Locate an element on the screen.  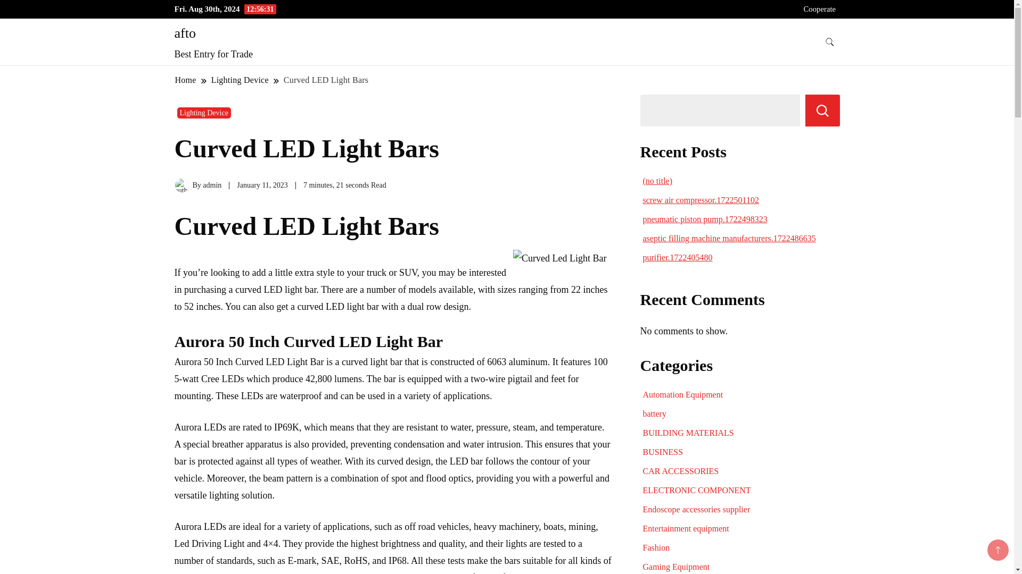
admin is located at coordinates (212, 185).